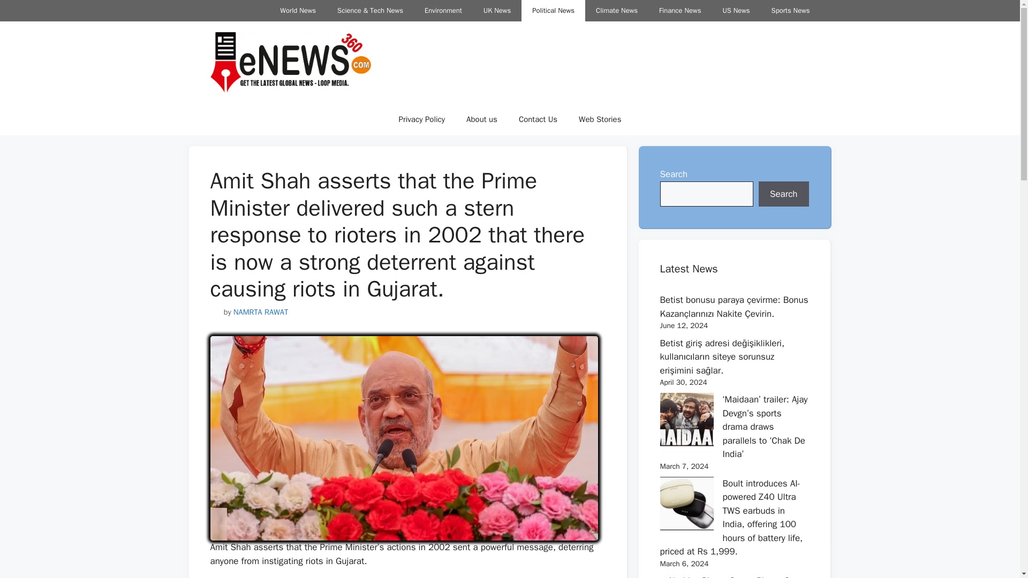 This screenshot has height=578, width=1028. What do you see at coordinates (553, 11) in the screenshot?
I see `Political News` at bounding box center [553, 11].